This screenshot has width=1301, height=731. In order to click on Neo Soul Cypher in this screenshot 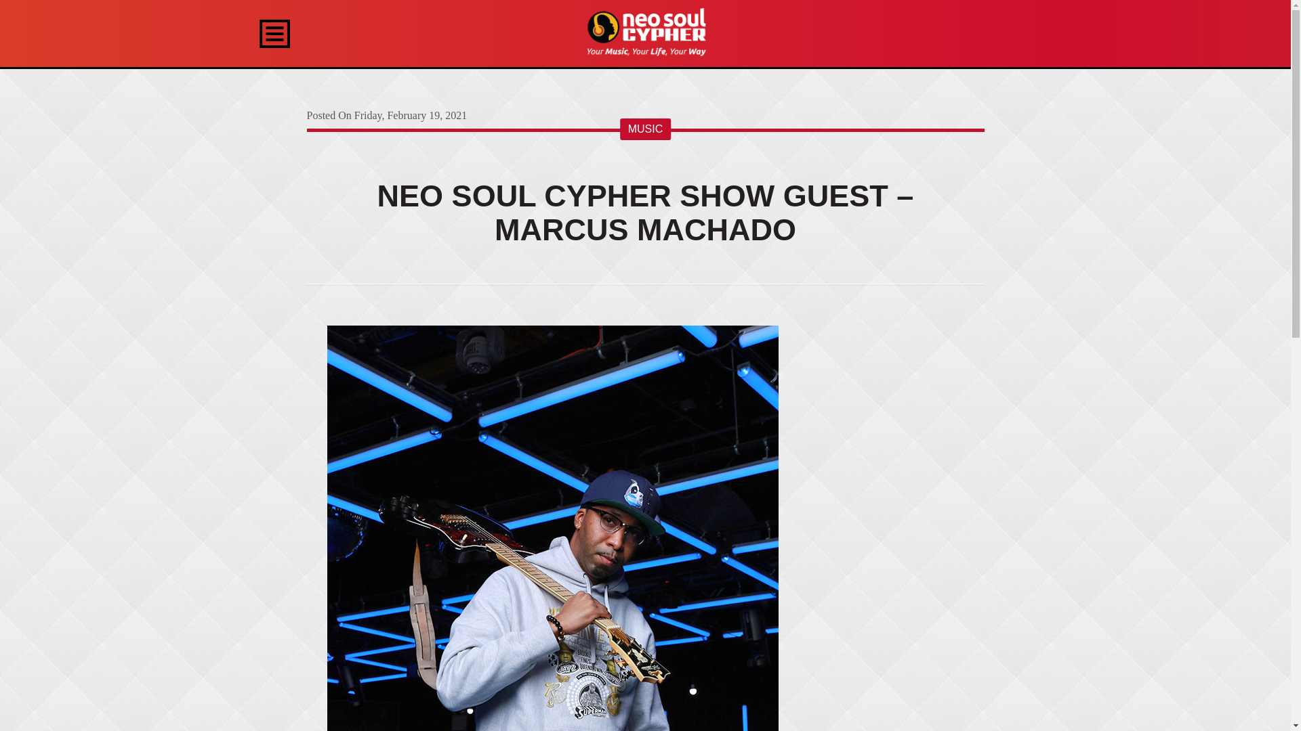, I will do `click(645, 32)`.